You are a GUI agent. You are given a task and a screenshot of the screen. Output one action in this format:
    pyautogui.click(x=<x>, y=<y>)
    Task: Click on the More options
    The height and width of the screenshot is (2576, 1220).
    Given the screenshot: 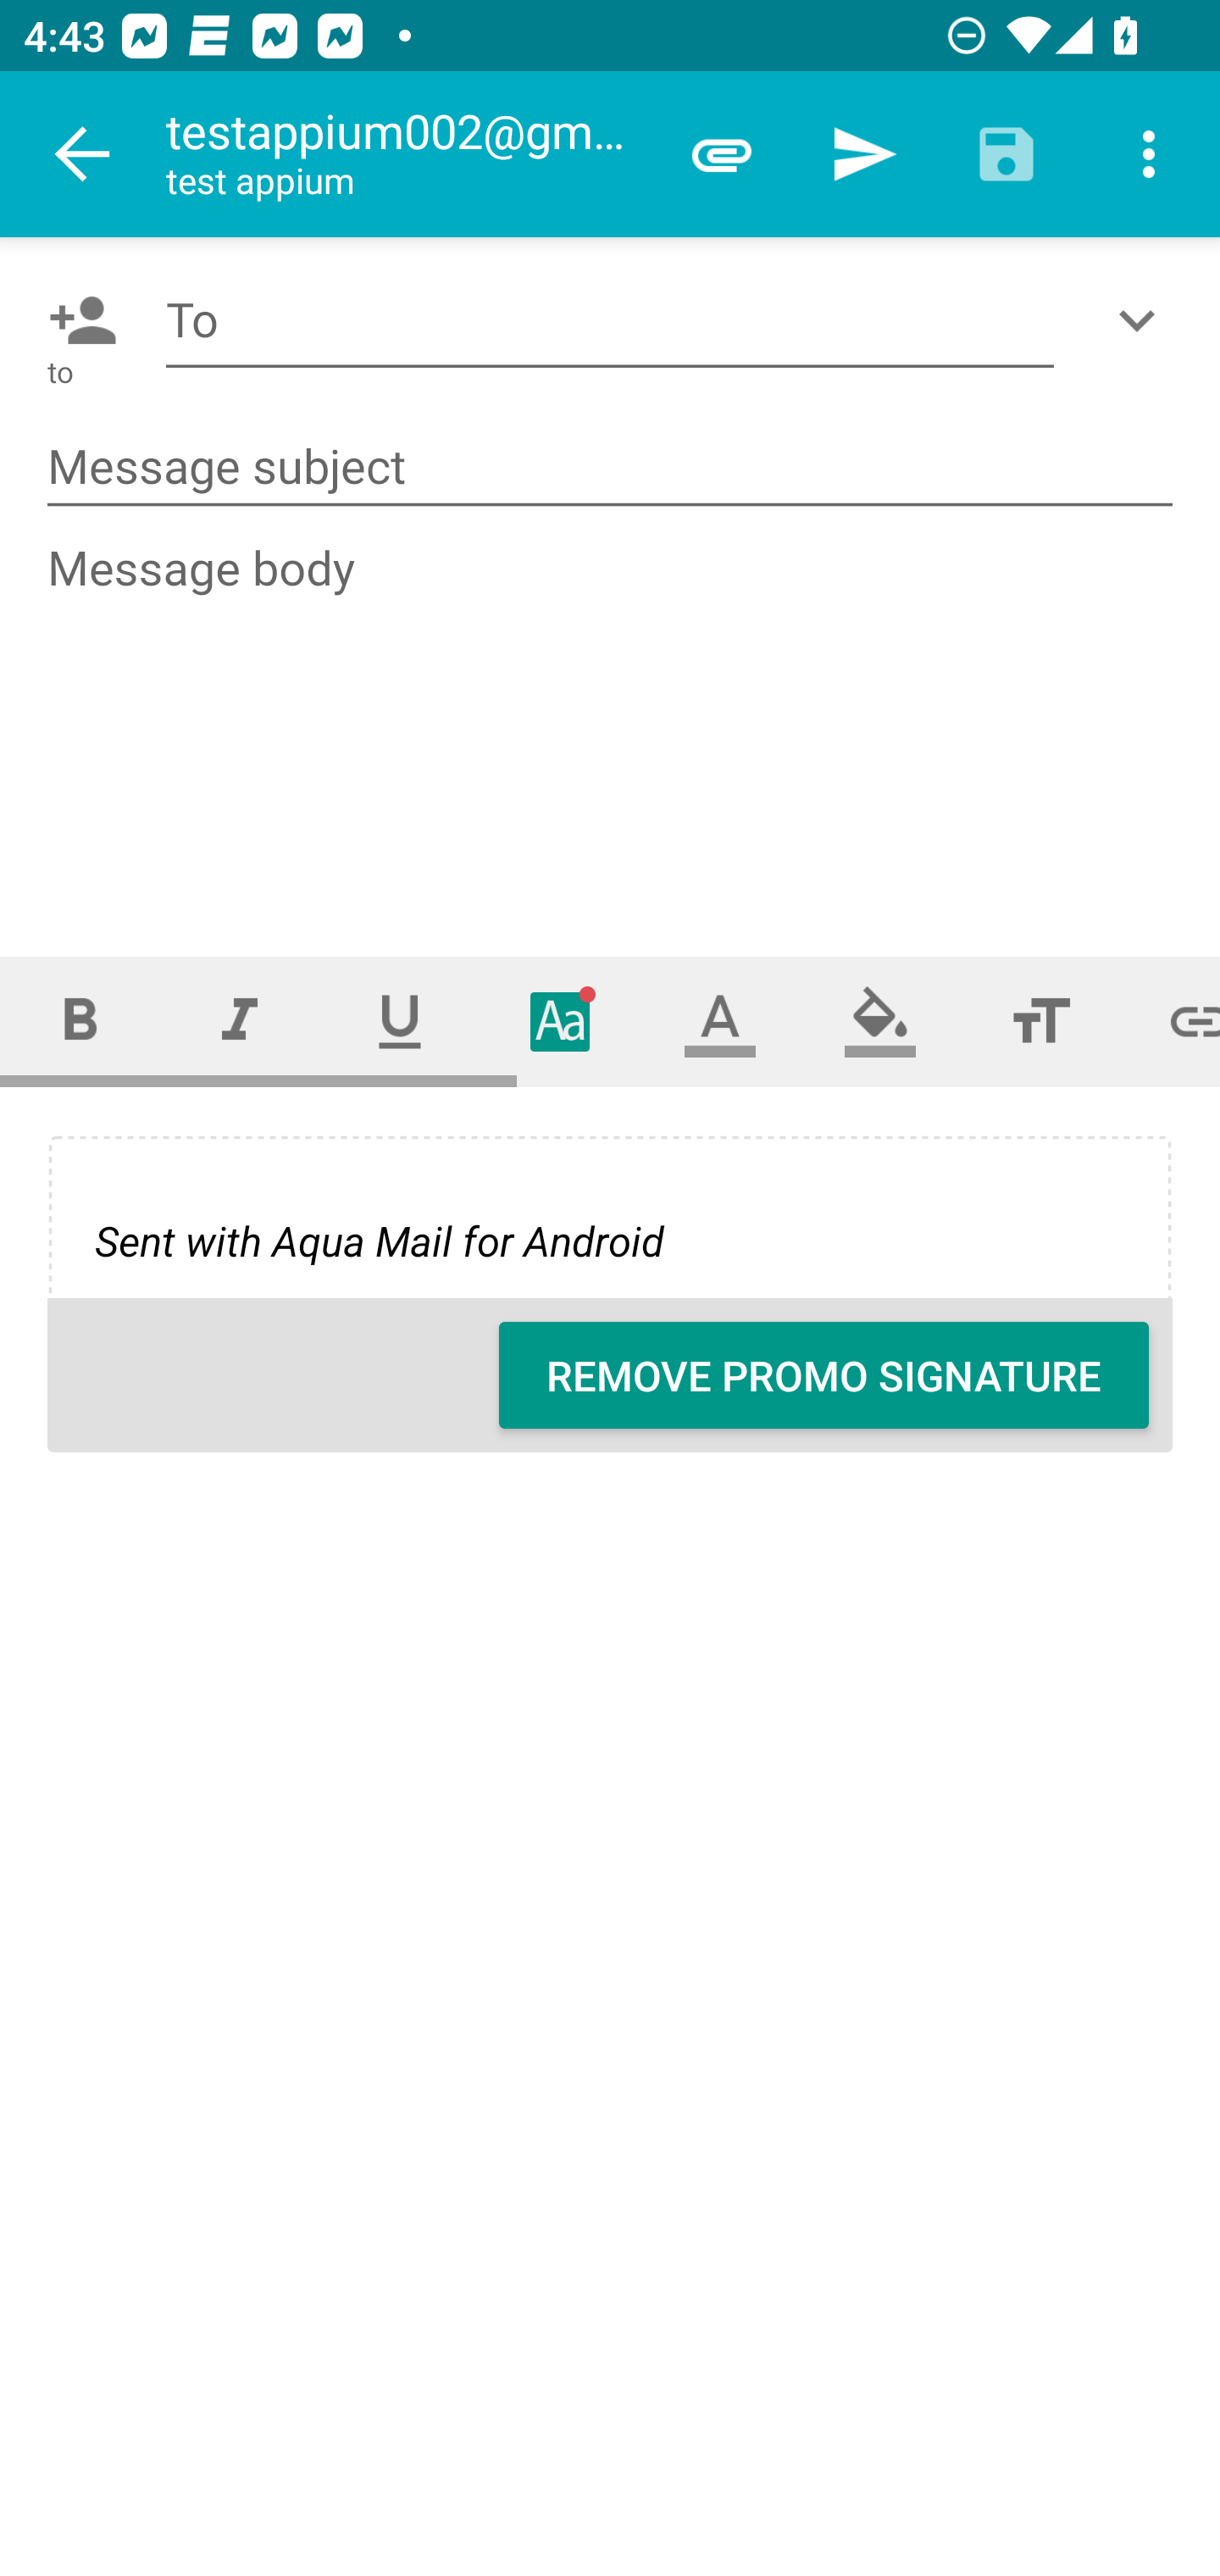 What is the action you would take?
    pyautogui.click(x=1149, y=154)
    